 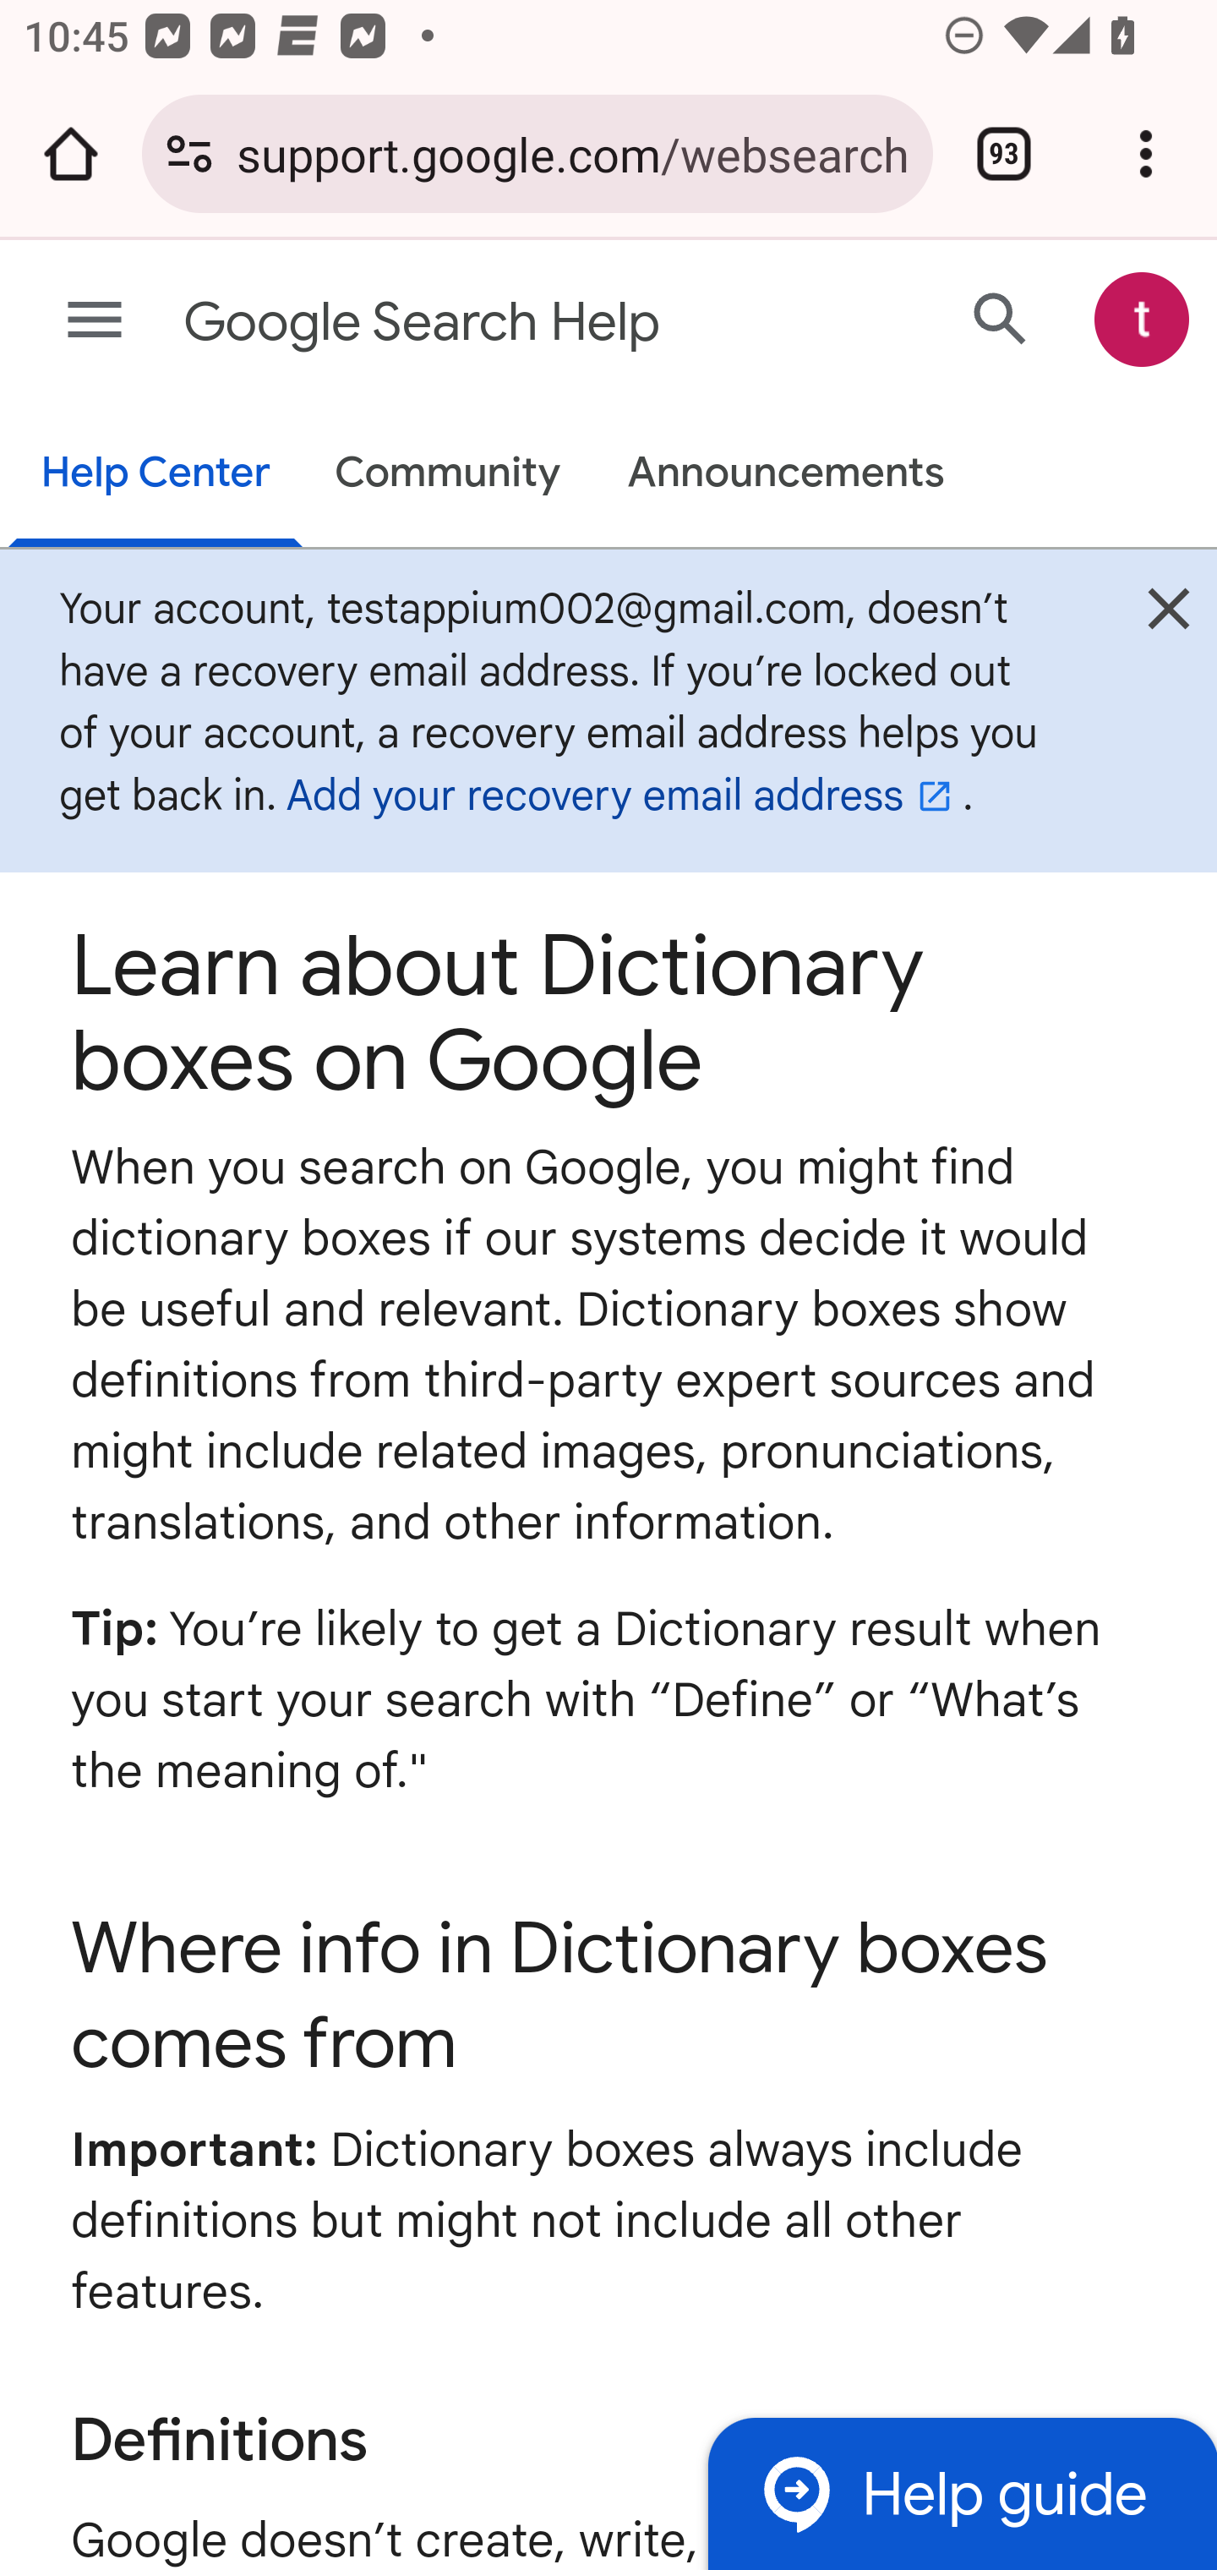 What do you see at coordinates (95, 321) in the screenshot?
I see `Main menu` at bounding box center [95, 321].